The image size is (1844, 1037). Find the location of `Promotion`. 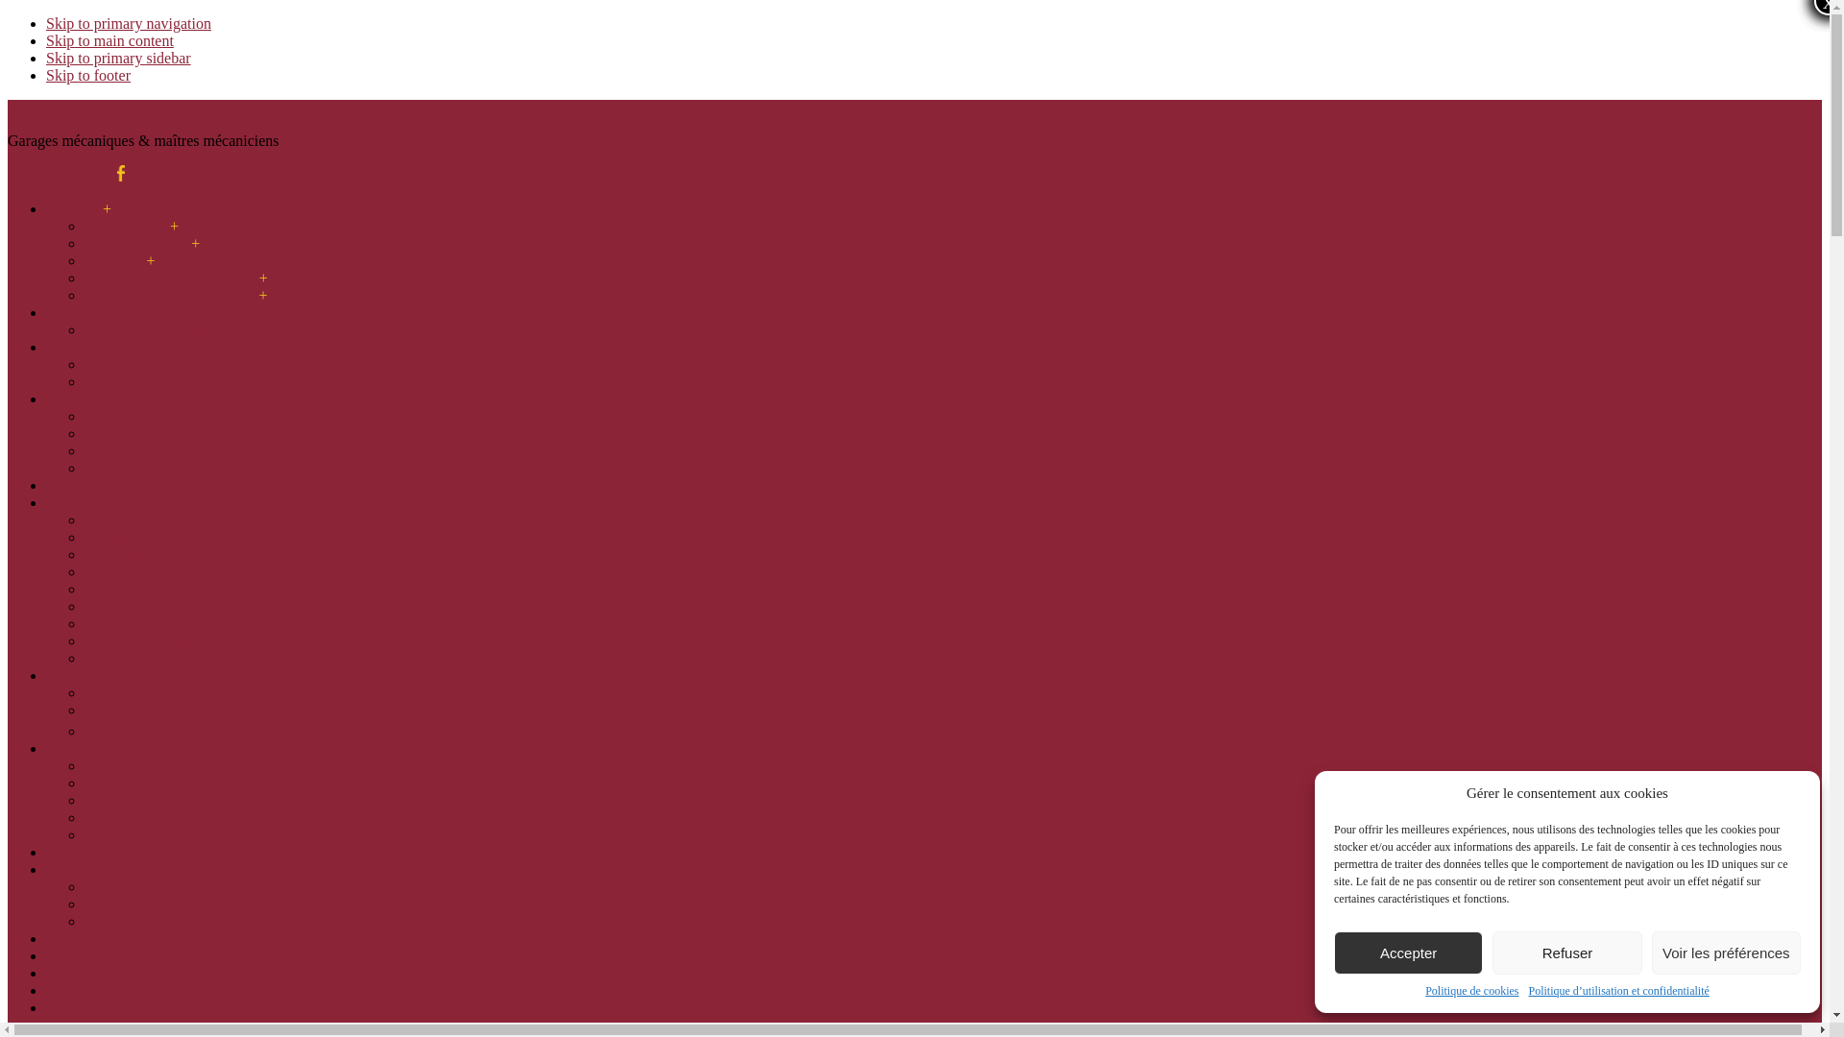

Promotion is located at coordinates (79, 348).